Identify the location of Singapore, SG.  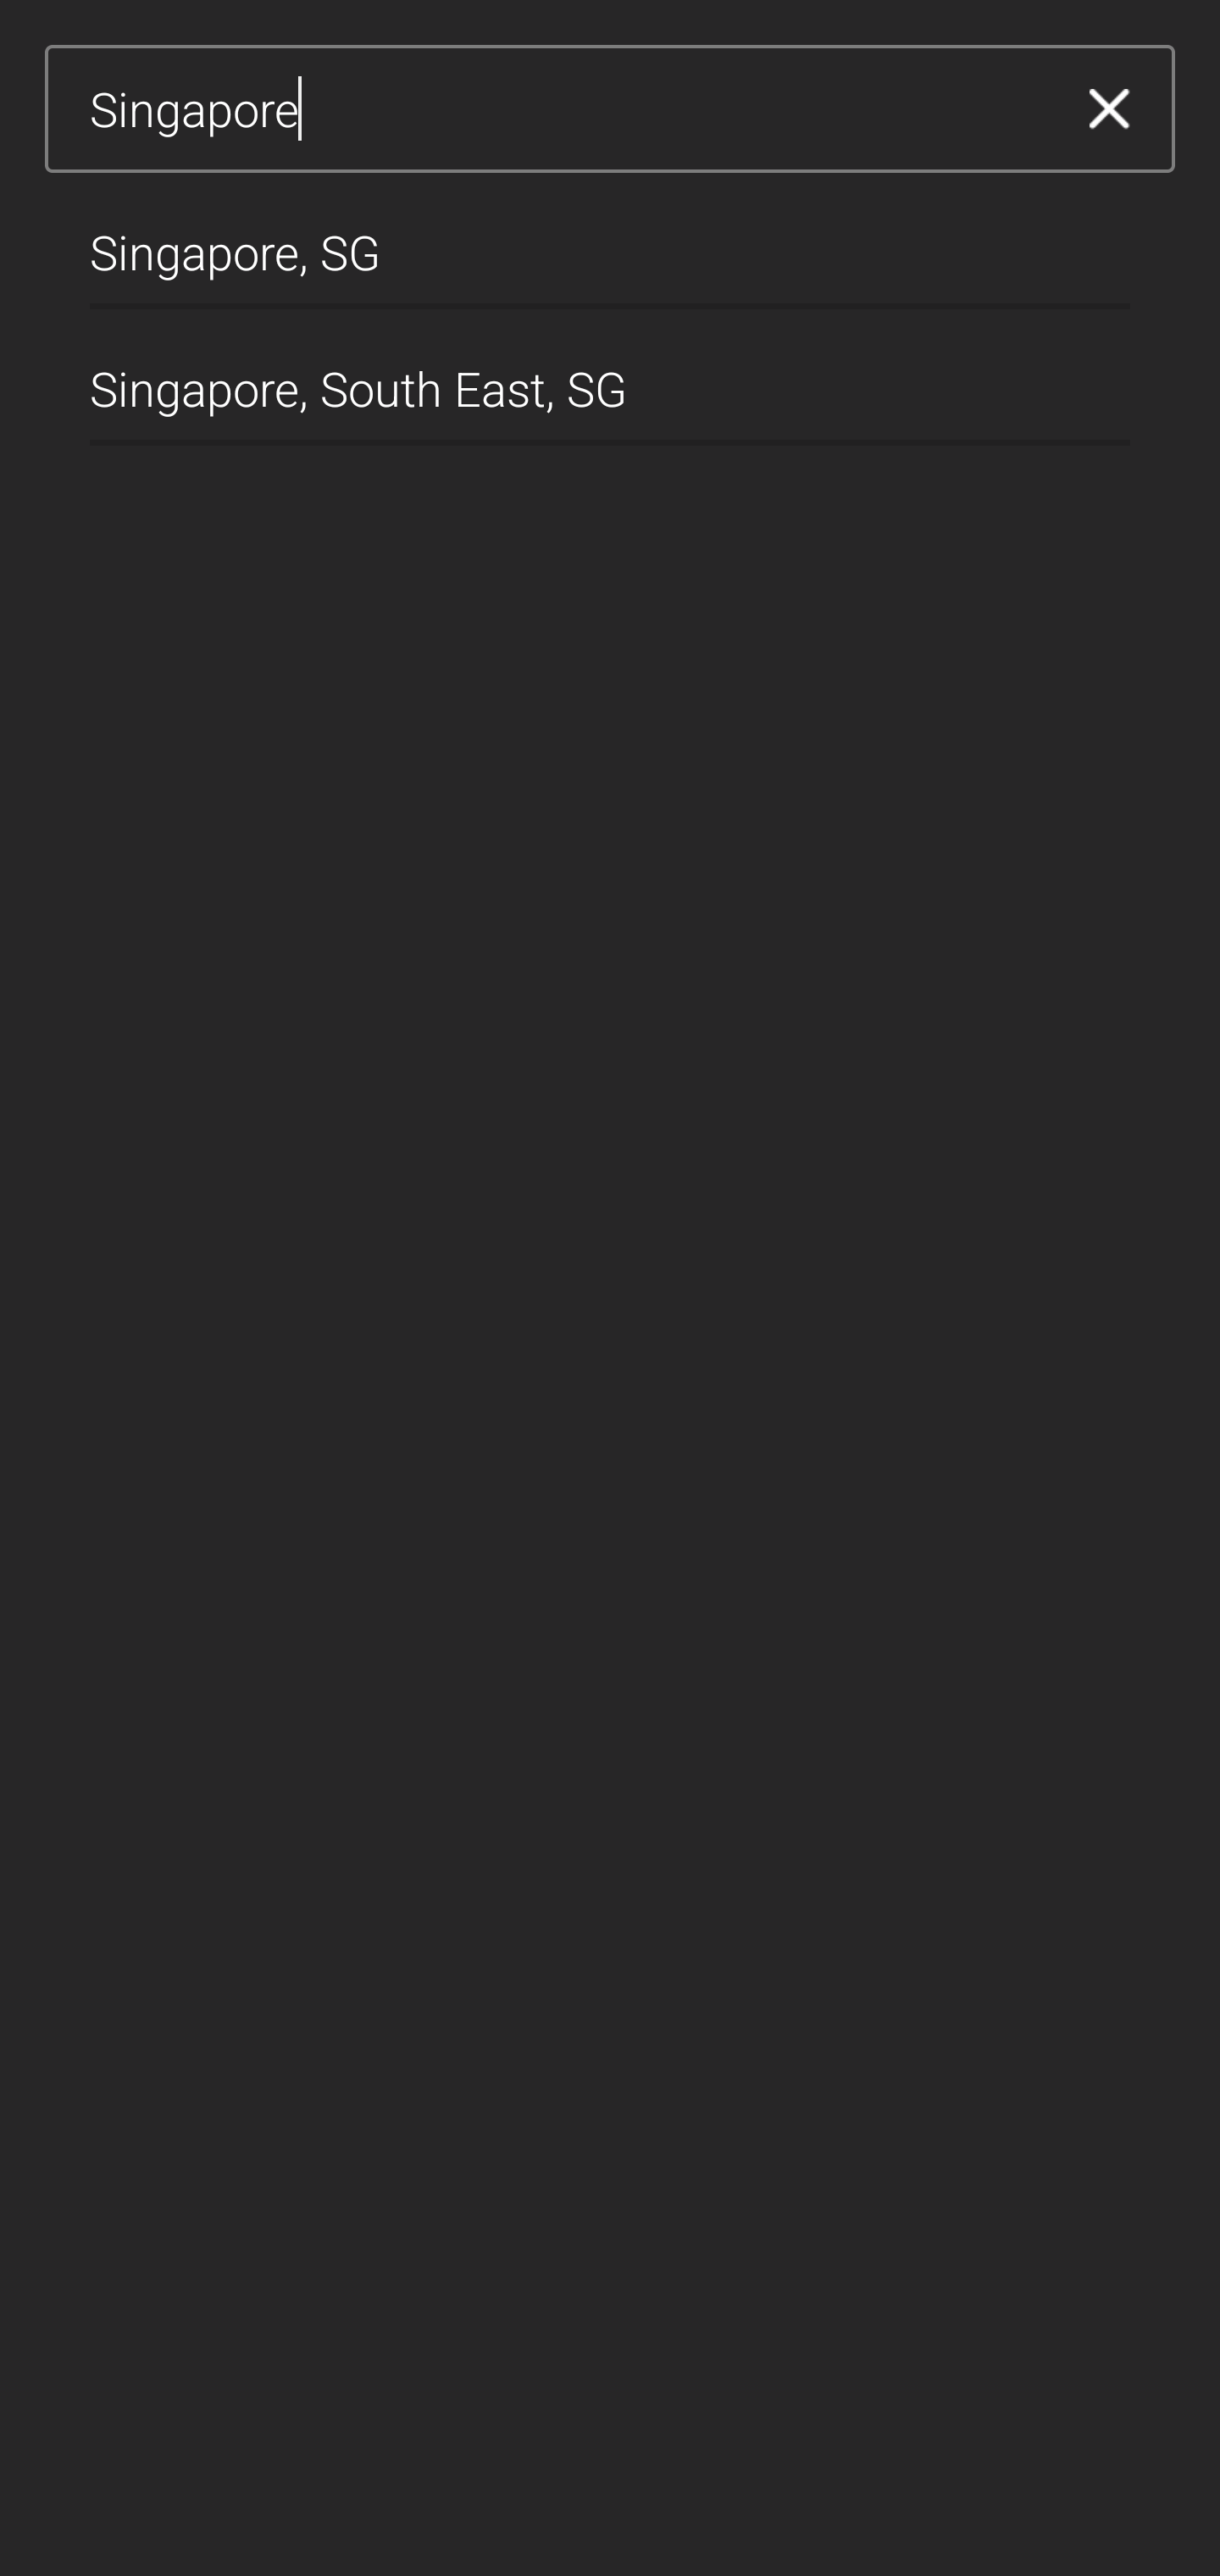
(610, 241).